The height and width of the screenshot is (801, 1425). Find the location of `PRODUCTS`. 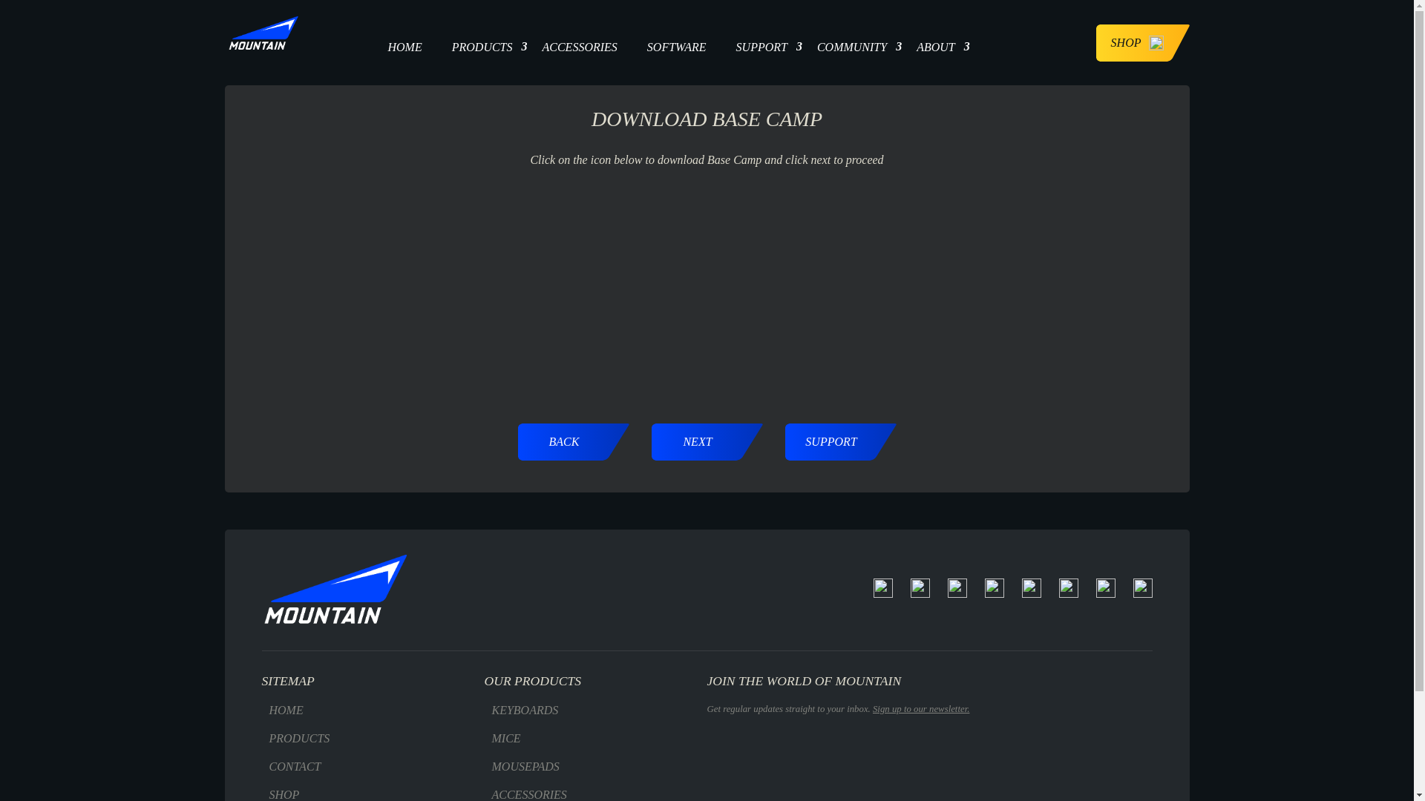

PRODUCTS is located at coordinates (482, 42).